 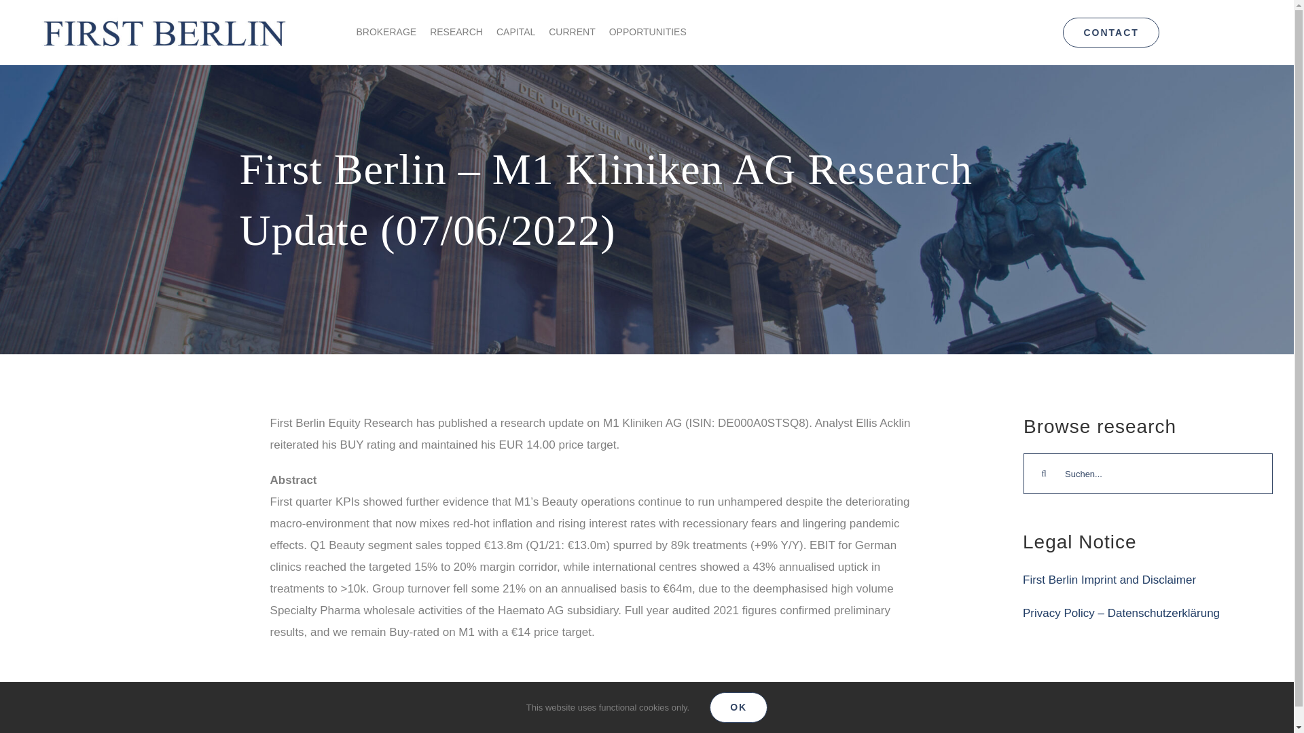 I want to click on OPPORTUNITIES, so click(x=648, y=33).